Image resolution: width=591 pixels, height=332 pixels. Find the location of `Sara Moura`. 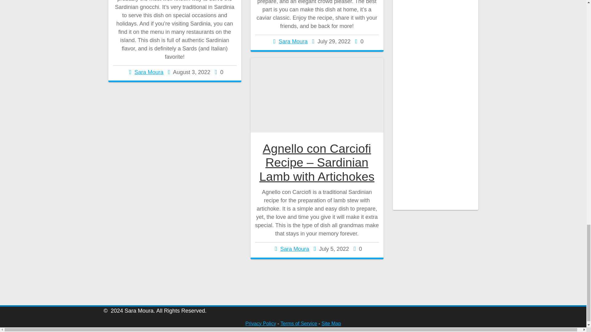

Sara Moura is located at coordinates (293, 41).